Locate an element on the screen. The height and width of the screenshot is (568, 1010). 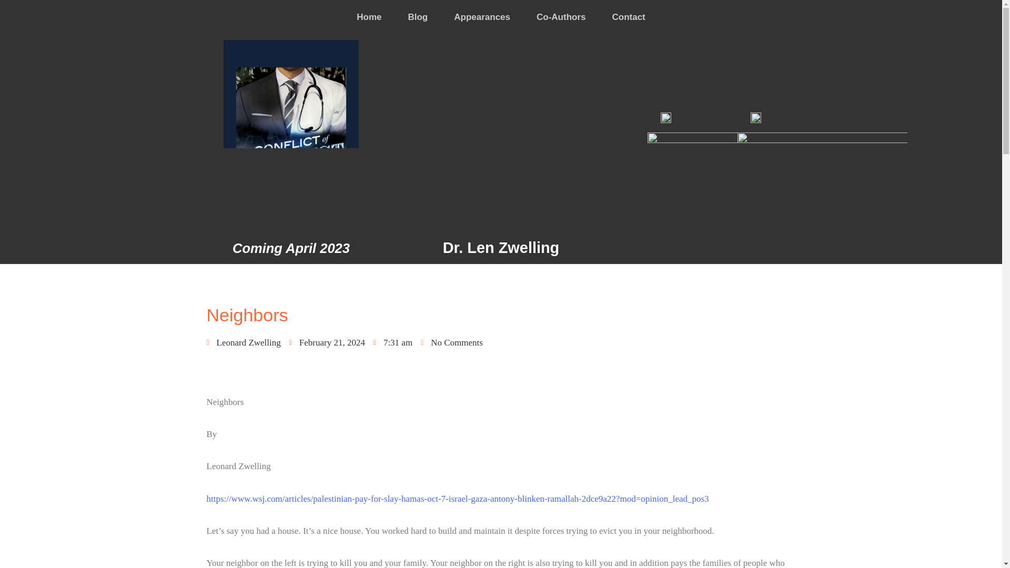
No Comments is located at coordinates (451, 343).